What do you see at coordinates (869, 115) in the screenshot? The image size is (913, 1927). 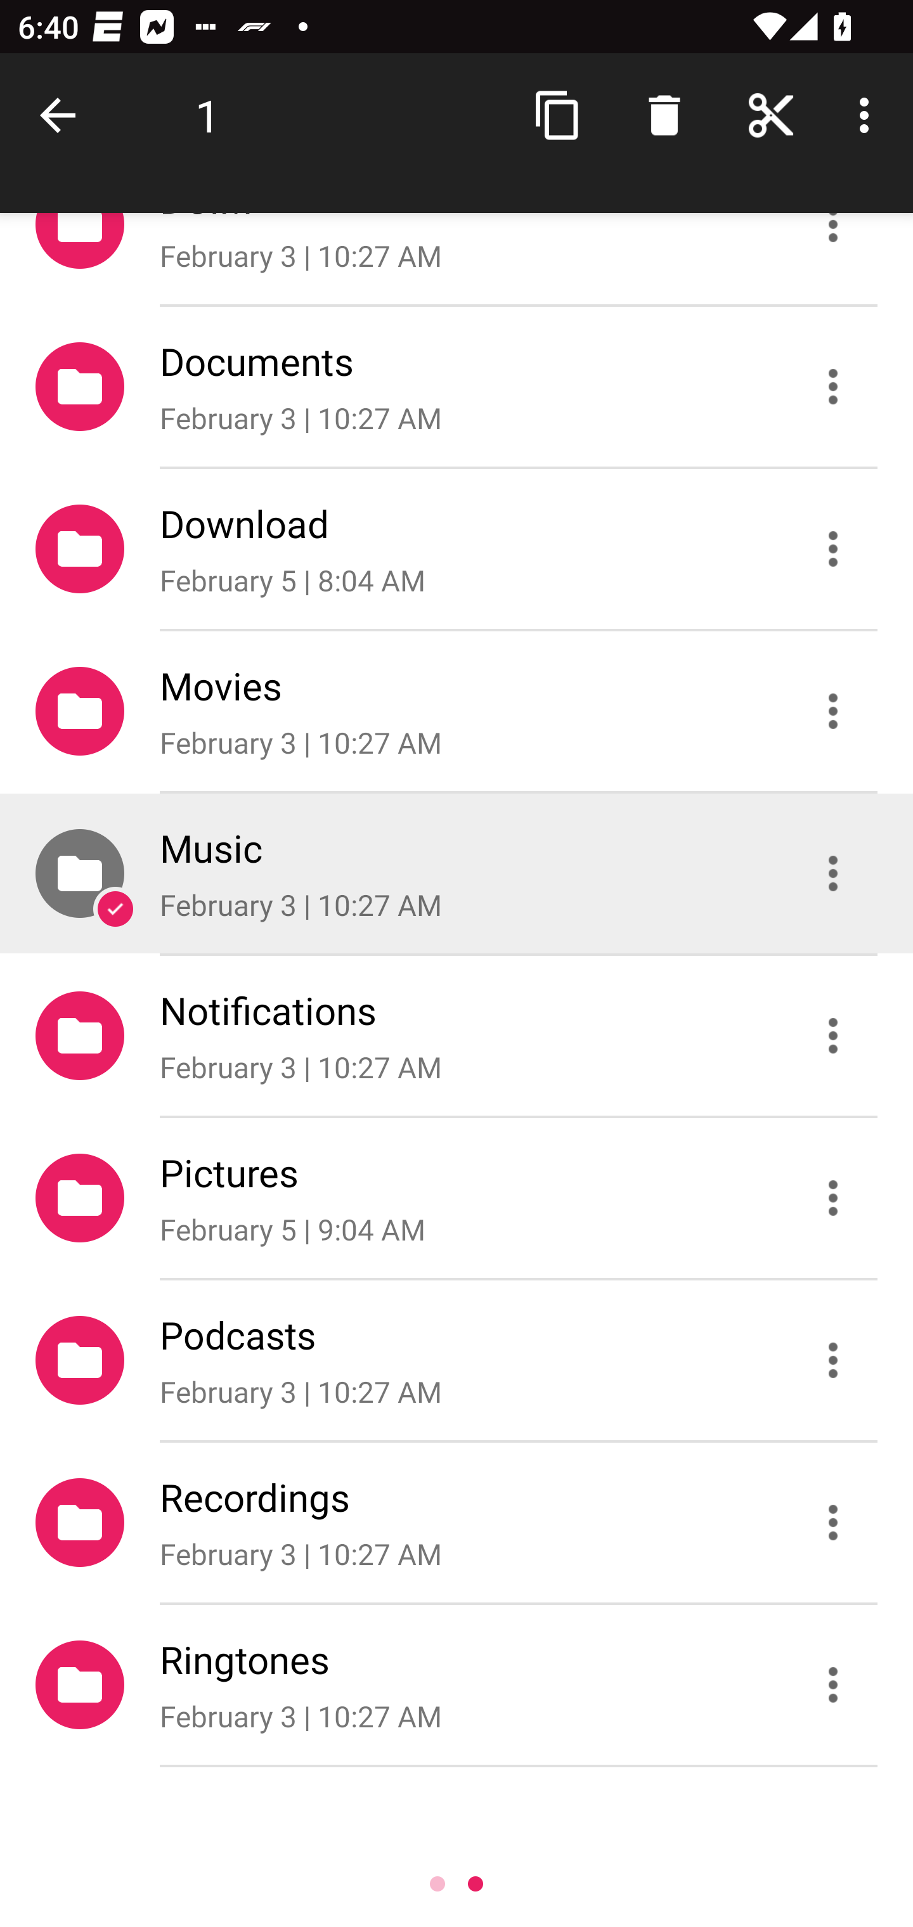 I see `More options` at bounding box center [869, 115].